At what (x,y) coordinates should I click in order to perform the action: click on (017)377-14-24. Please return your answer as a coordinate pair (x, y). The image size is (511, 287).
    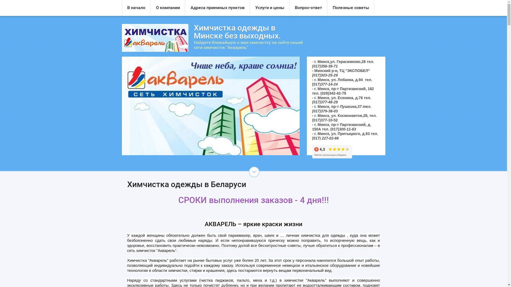
    Looking at the image, I should click on (325, 84).